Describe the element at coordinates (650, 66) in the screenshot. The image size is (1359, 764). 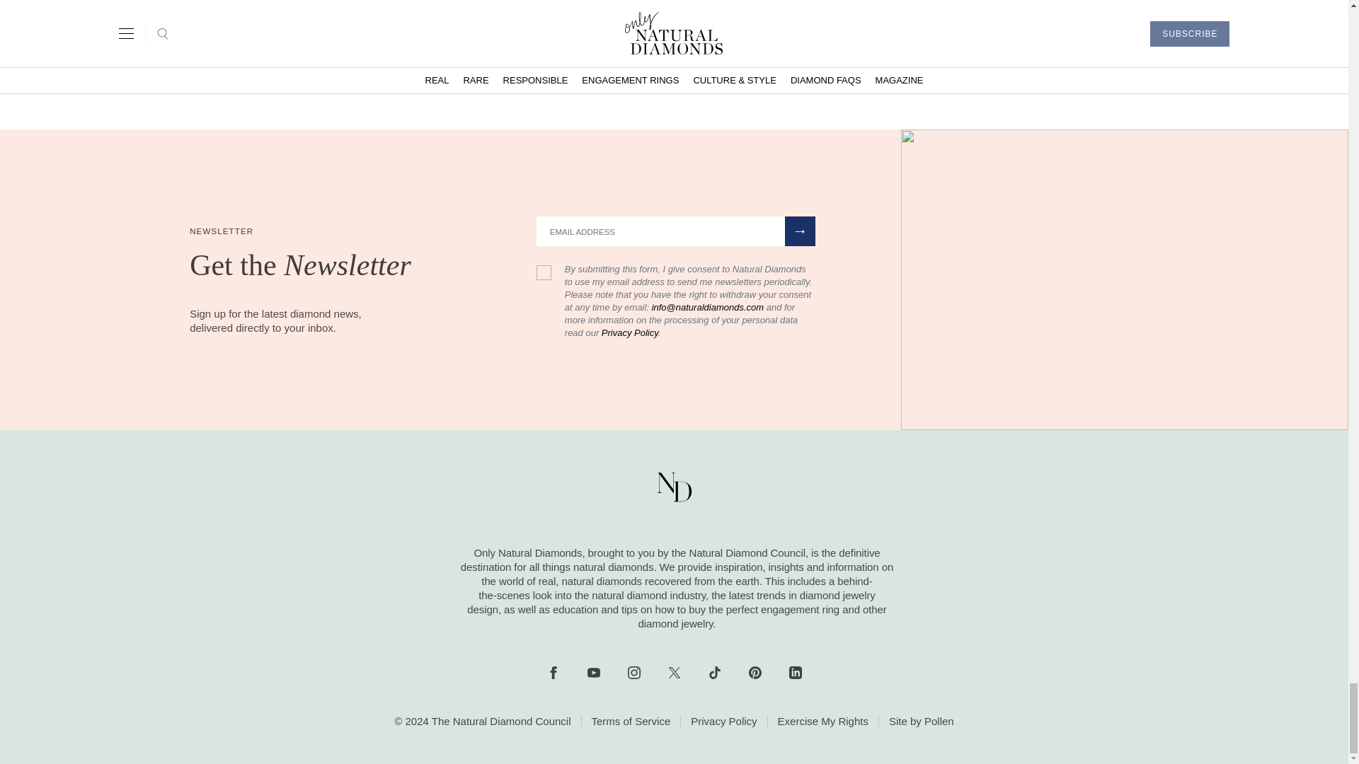
I see `Tweet This` at that location.